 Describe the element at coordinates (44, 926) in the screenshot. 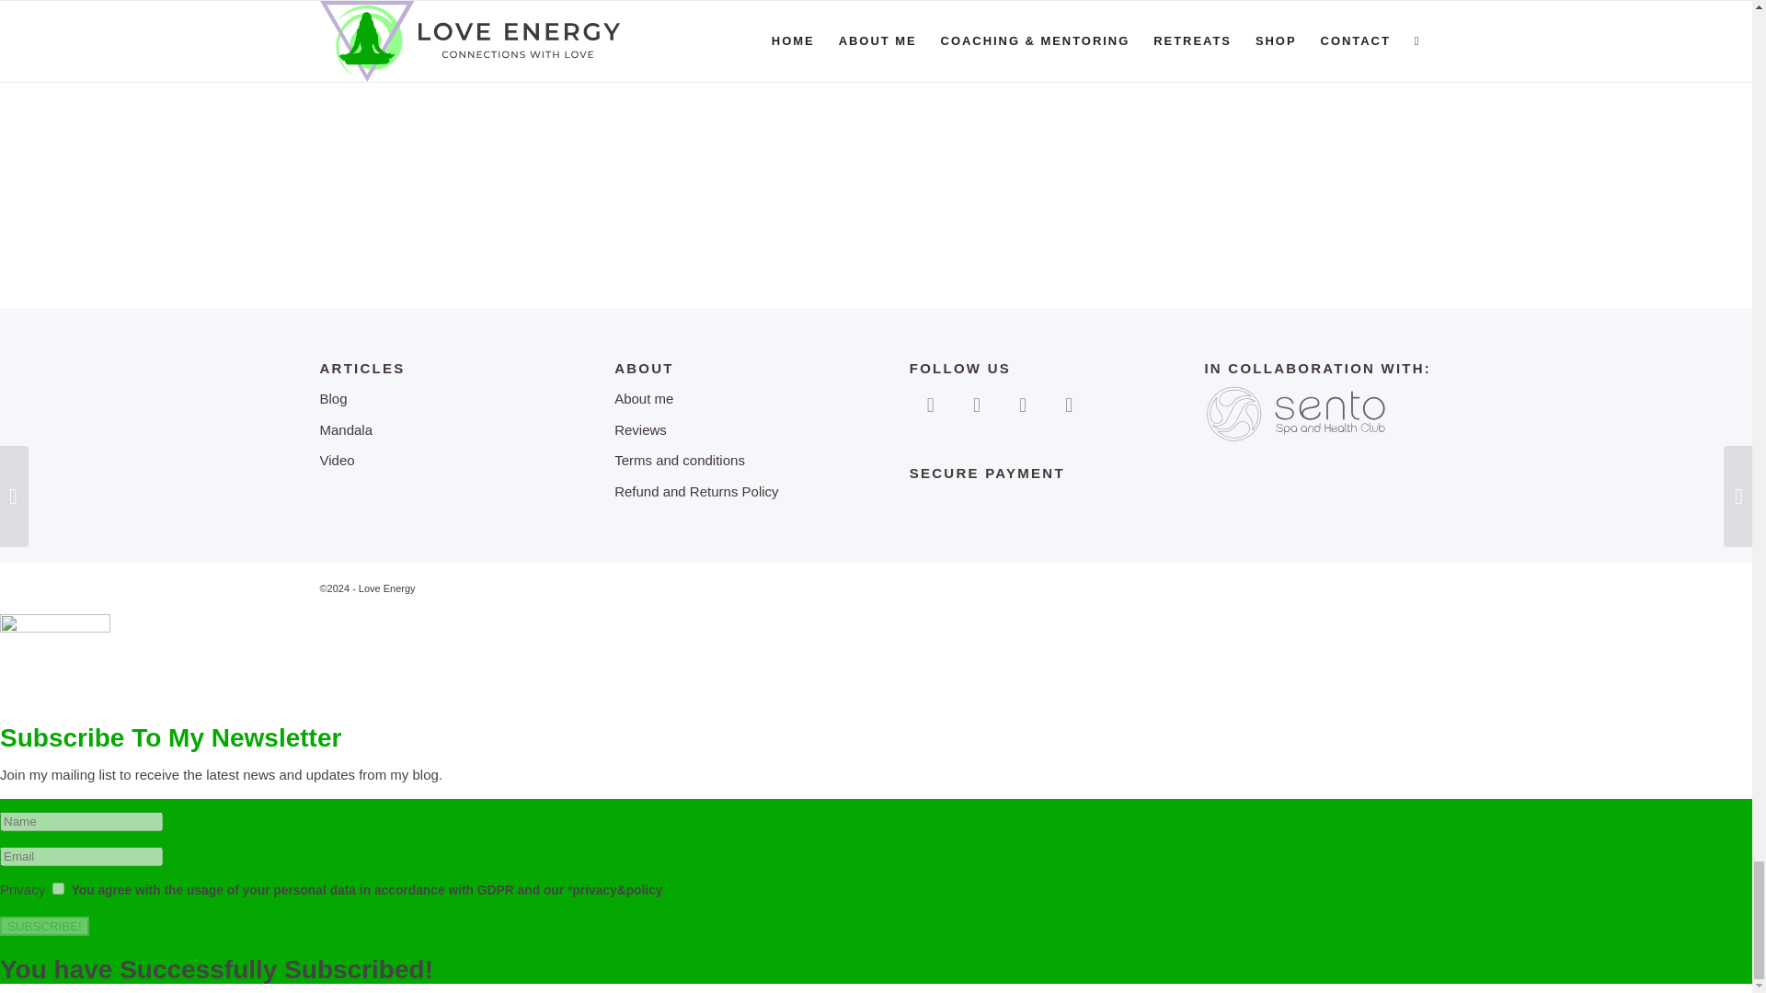

I see `SUBSCRIBE!` at that location.